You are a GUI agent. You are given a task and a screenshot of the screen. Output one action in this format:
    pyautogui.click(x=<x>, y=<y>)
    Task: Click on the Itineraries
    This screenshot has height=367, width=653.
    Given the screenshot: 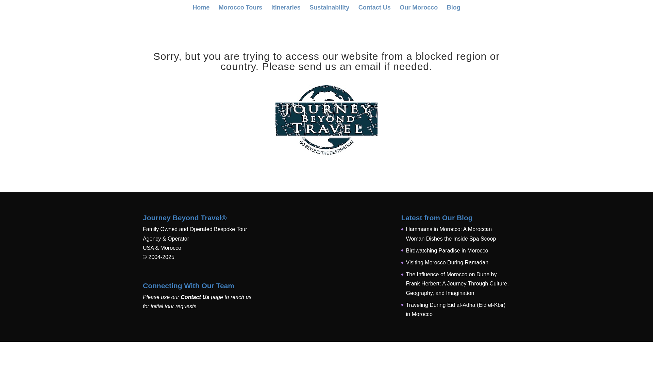 What is the action you would take?
    pyautogui.click(x=286, y=10)
    